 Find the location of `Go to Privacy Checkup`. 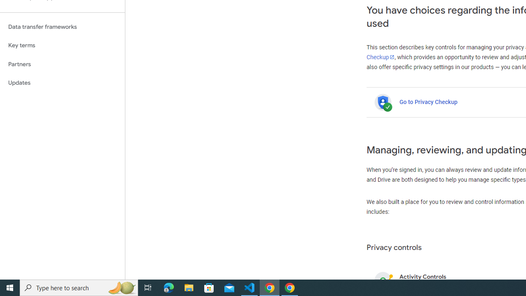

Go to Privacy Checkup is located at coordinates (428, 102).